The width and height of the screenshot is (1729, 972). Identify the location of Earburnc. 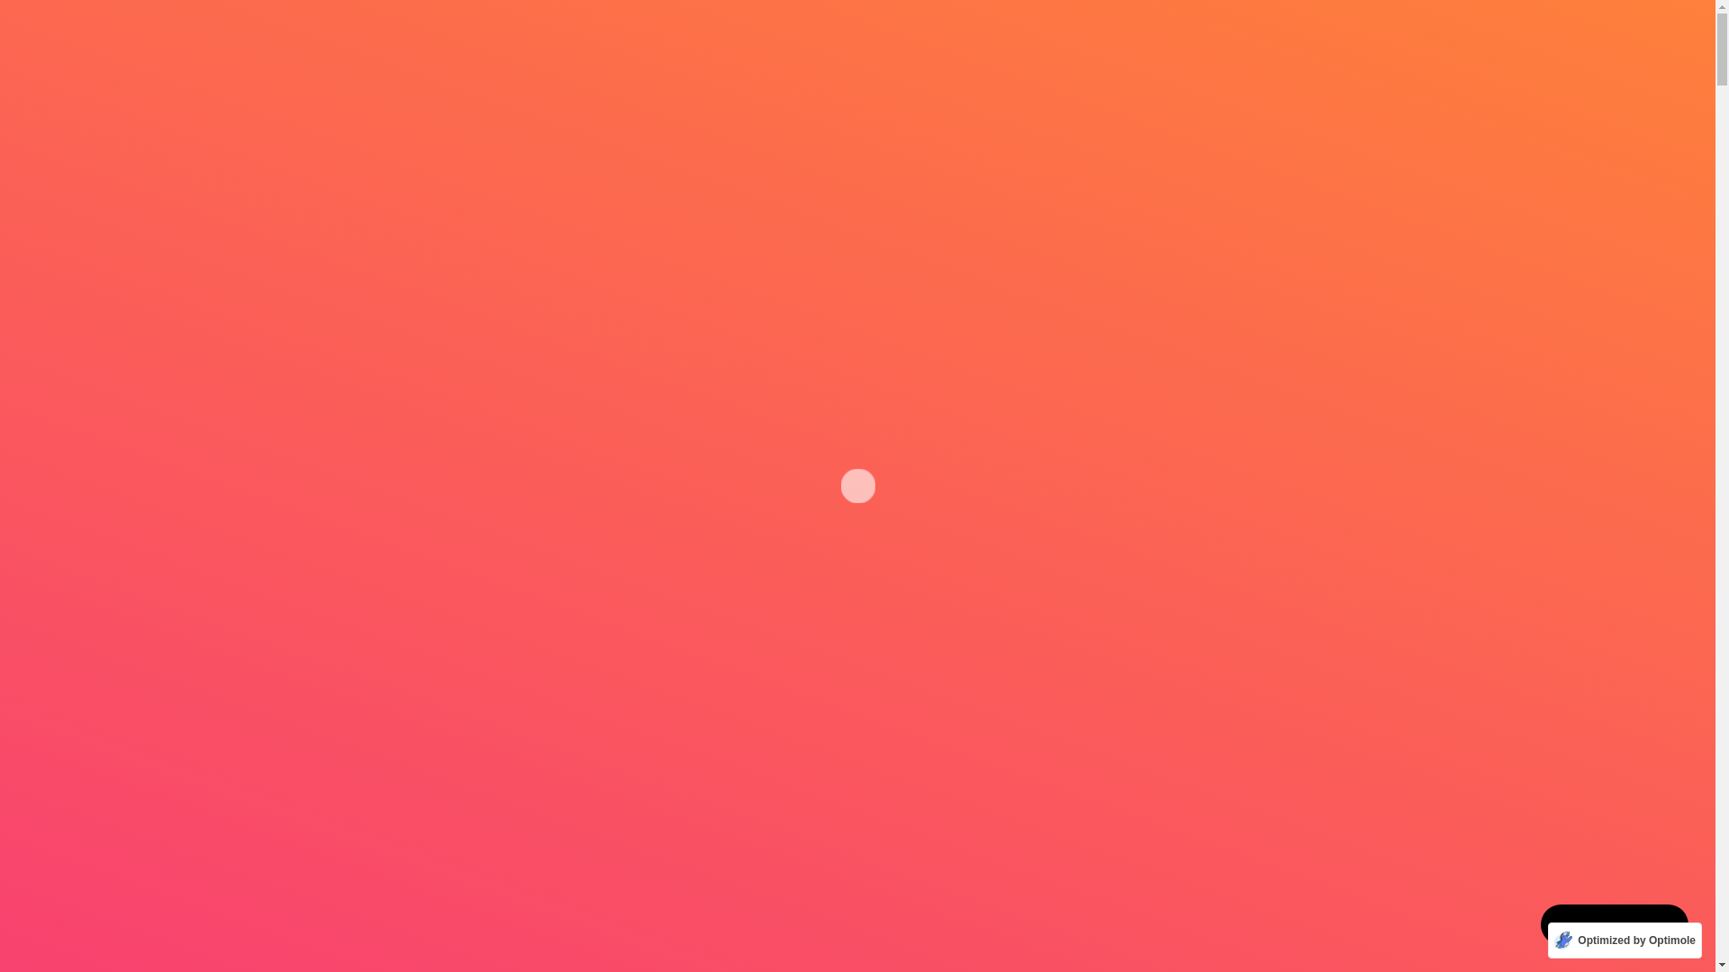
(504, 482).